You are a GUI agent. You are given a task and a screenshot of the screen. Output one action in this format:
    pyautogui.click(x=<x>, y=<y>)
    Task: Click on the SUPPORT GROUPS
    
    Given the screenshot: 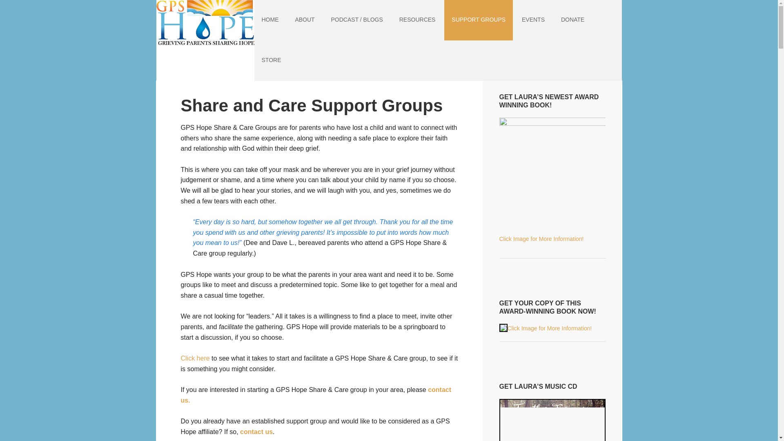 What is the action you would take?
    pyautogui.click(x=479, y=20)
    